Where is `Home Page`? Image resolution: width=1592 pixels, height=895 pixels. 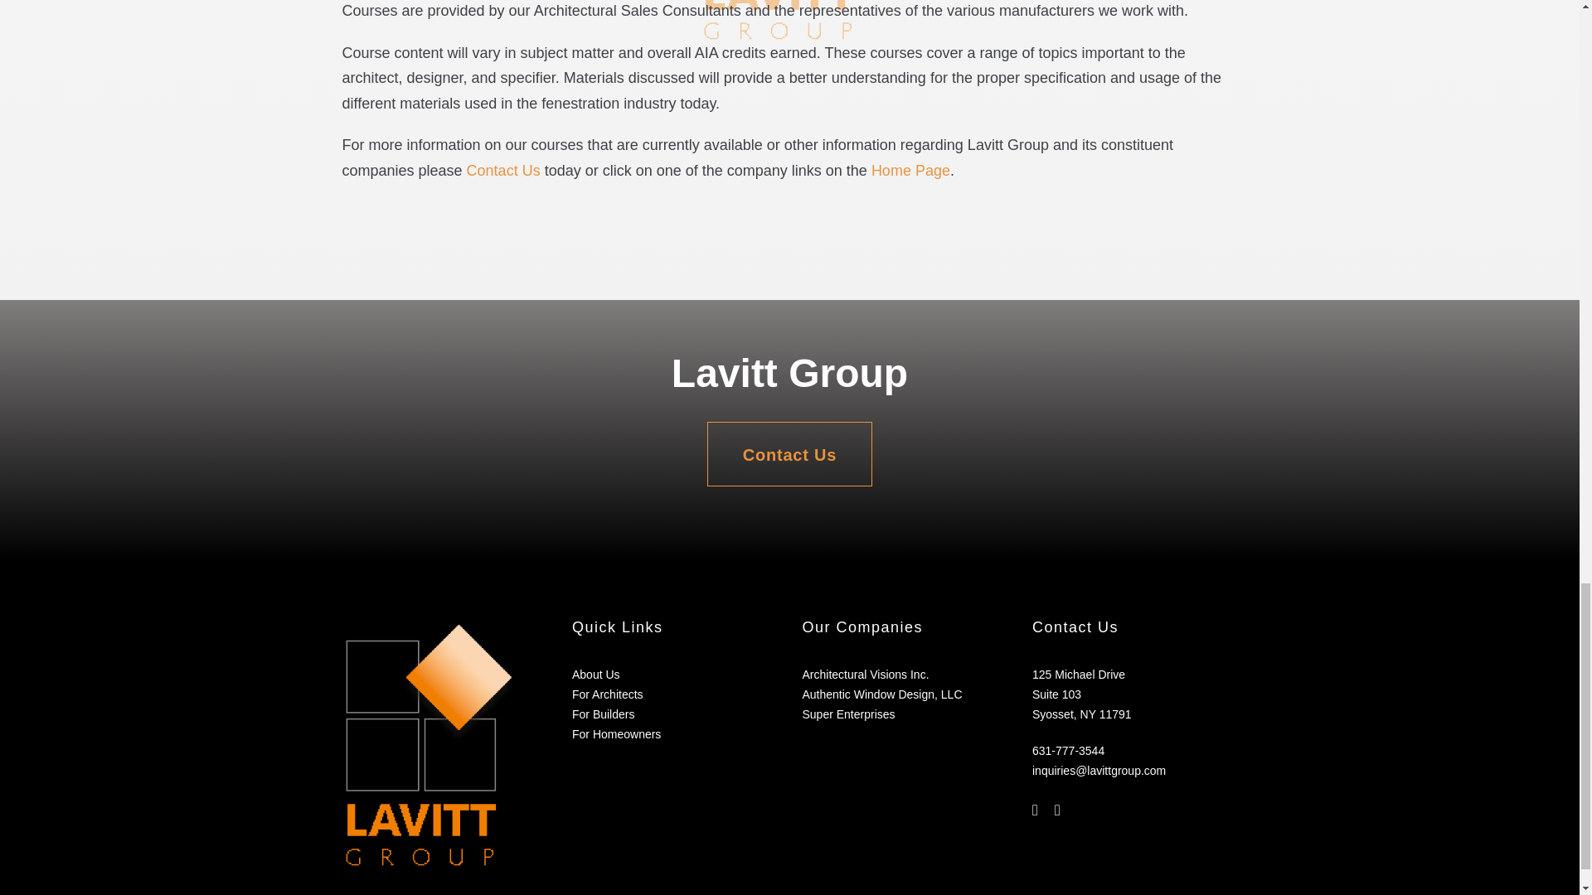
Home Page is located at coordinates (910, 171).